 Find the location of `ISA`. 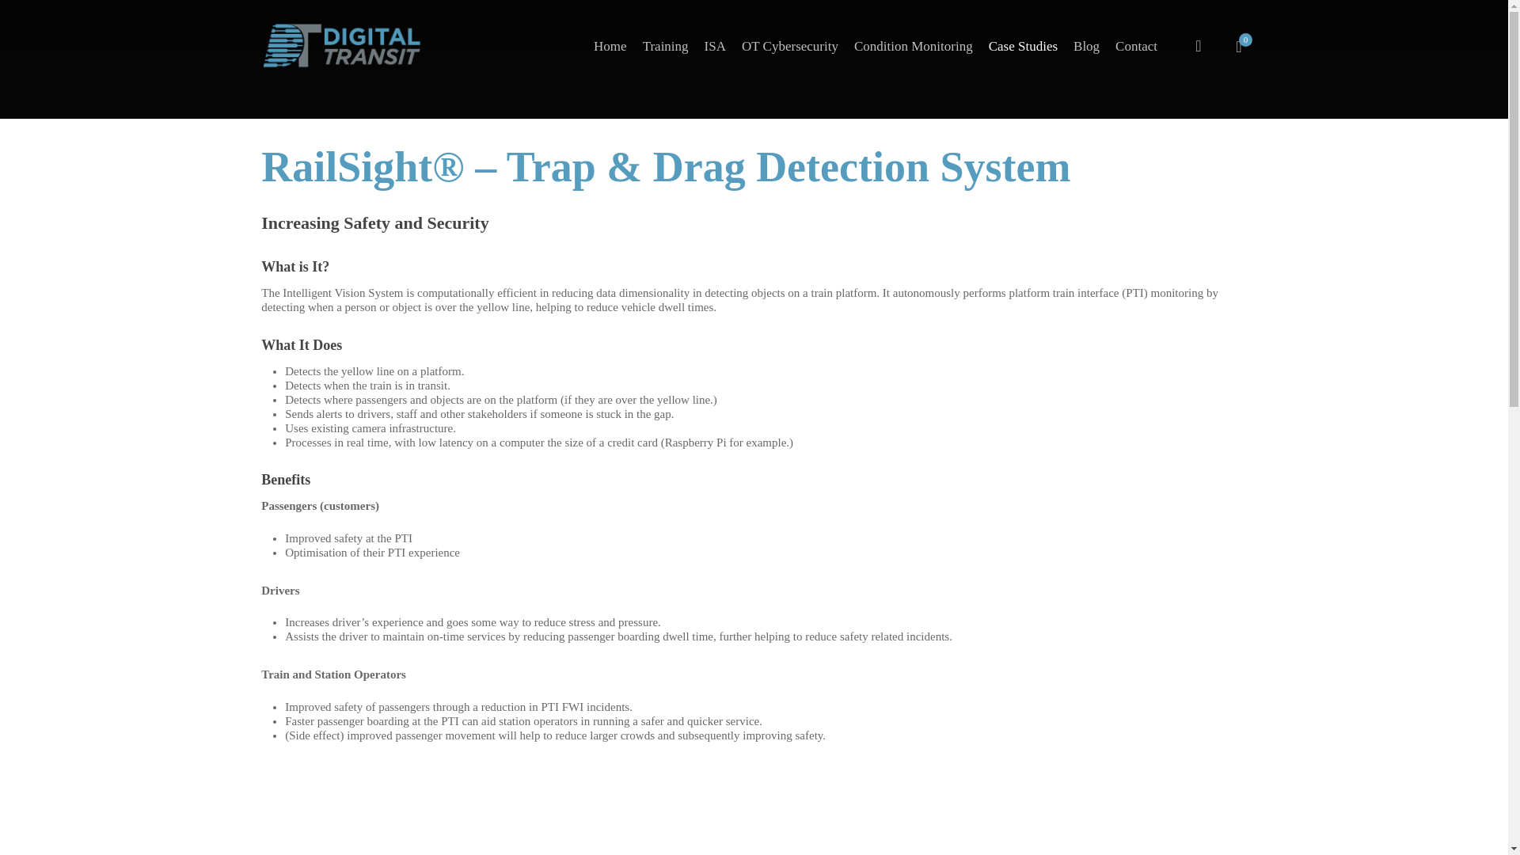

ISA is located at coordinates (715, 46).